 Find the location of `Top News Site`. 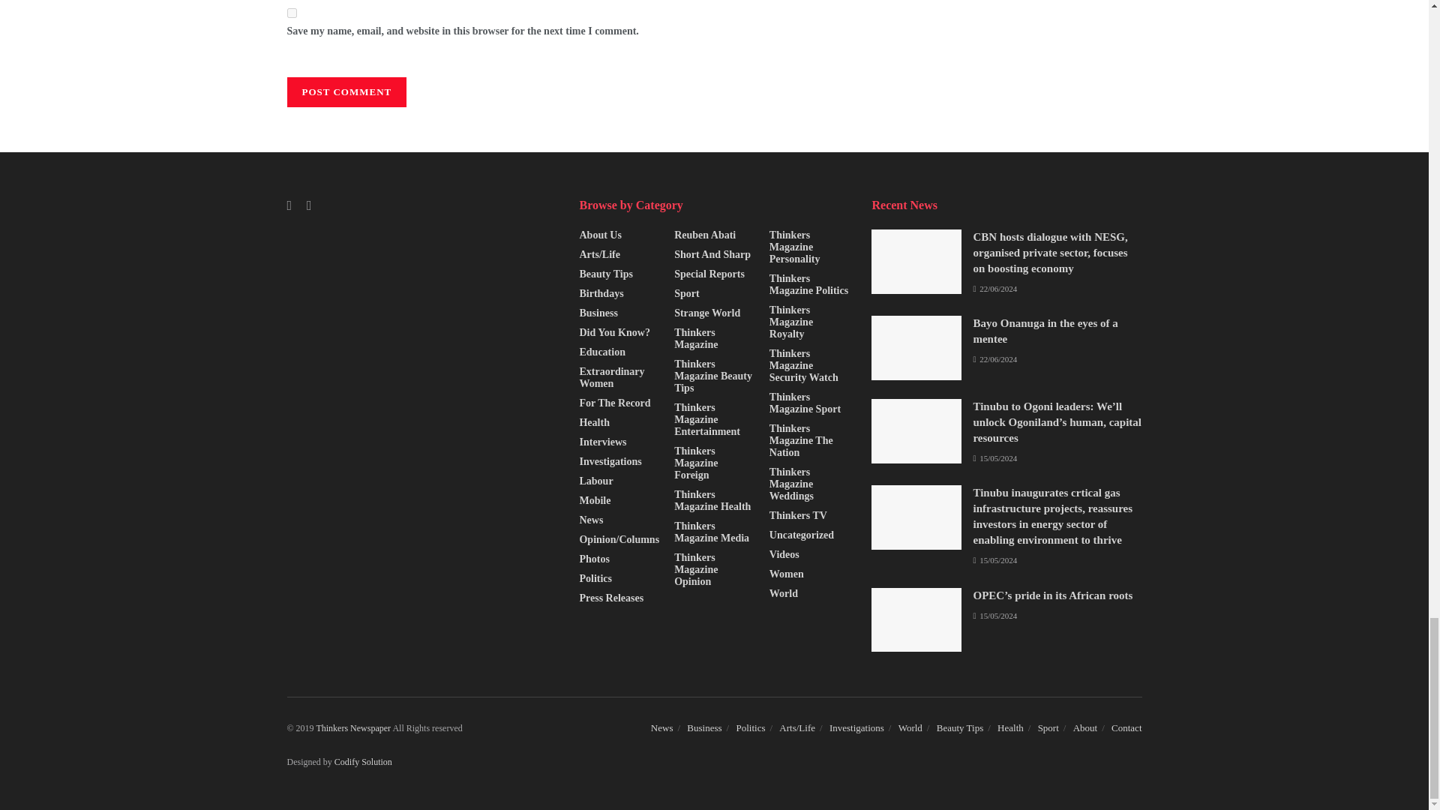

Top News Site is located at coordinates (353, 728).